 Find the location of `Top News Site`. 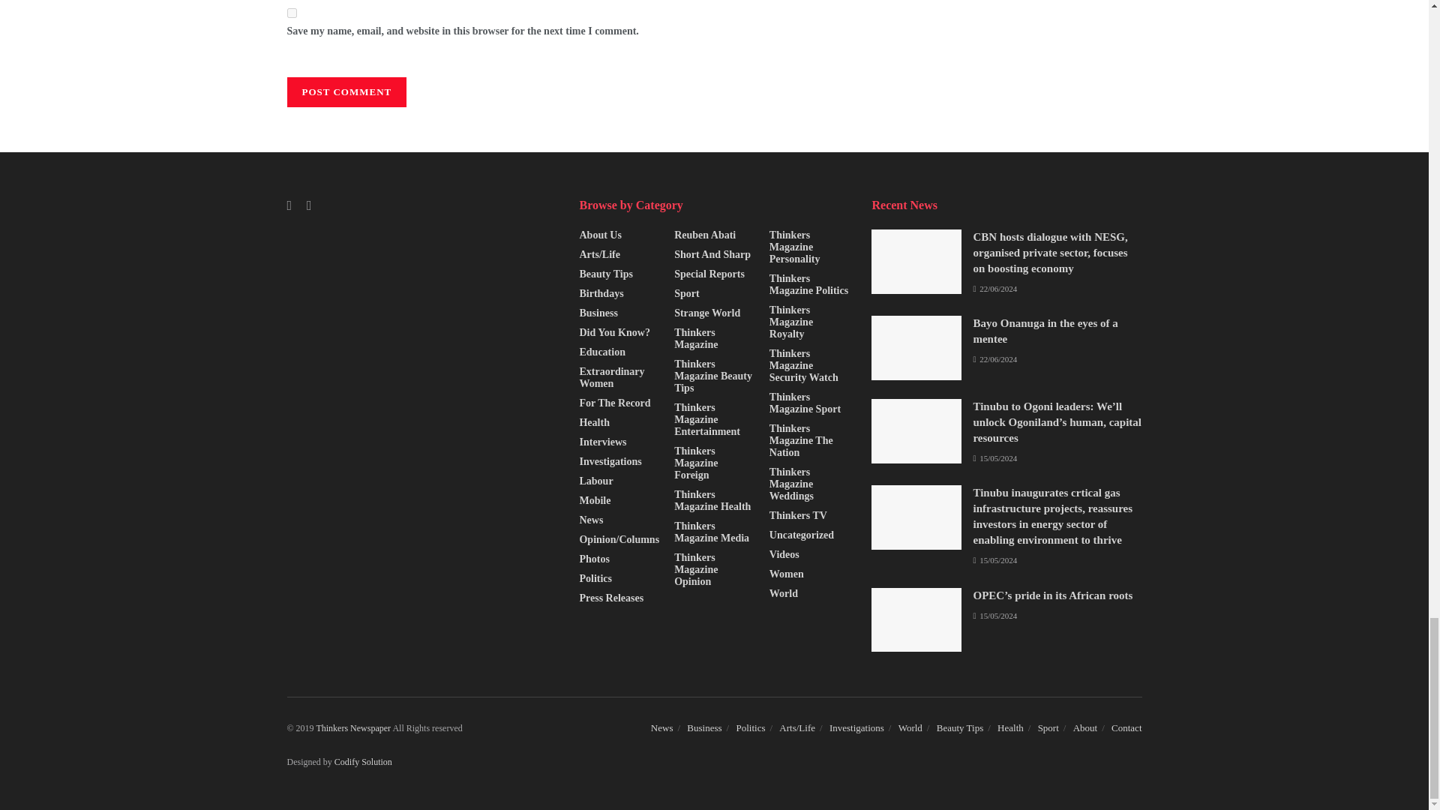

Top News Site is located at coordinates (353, 728).